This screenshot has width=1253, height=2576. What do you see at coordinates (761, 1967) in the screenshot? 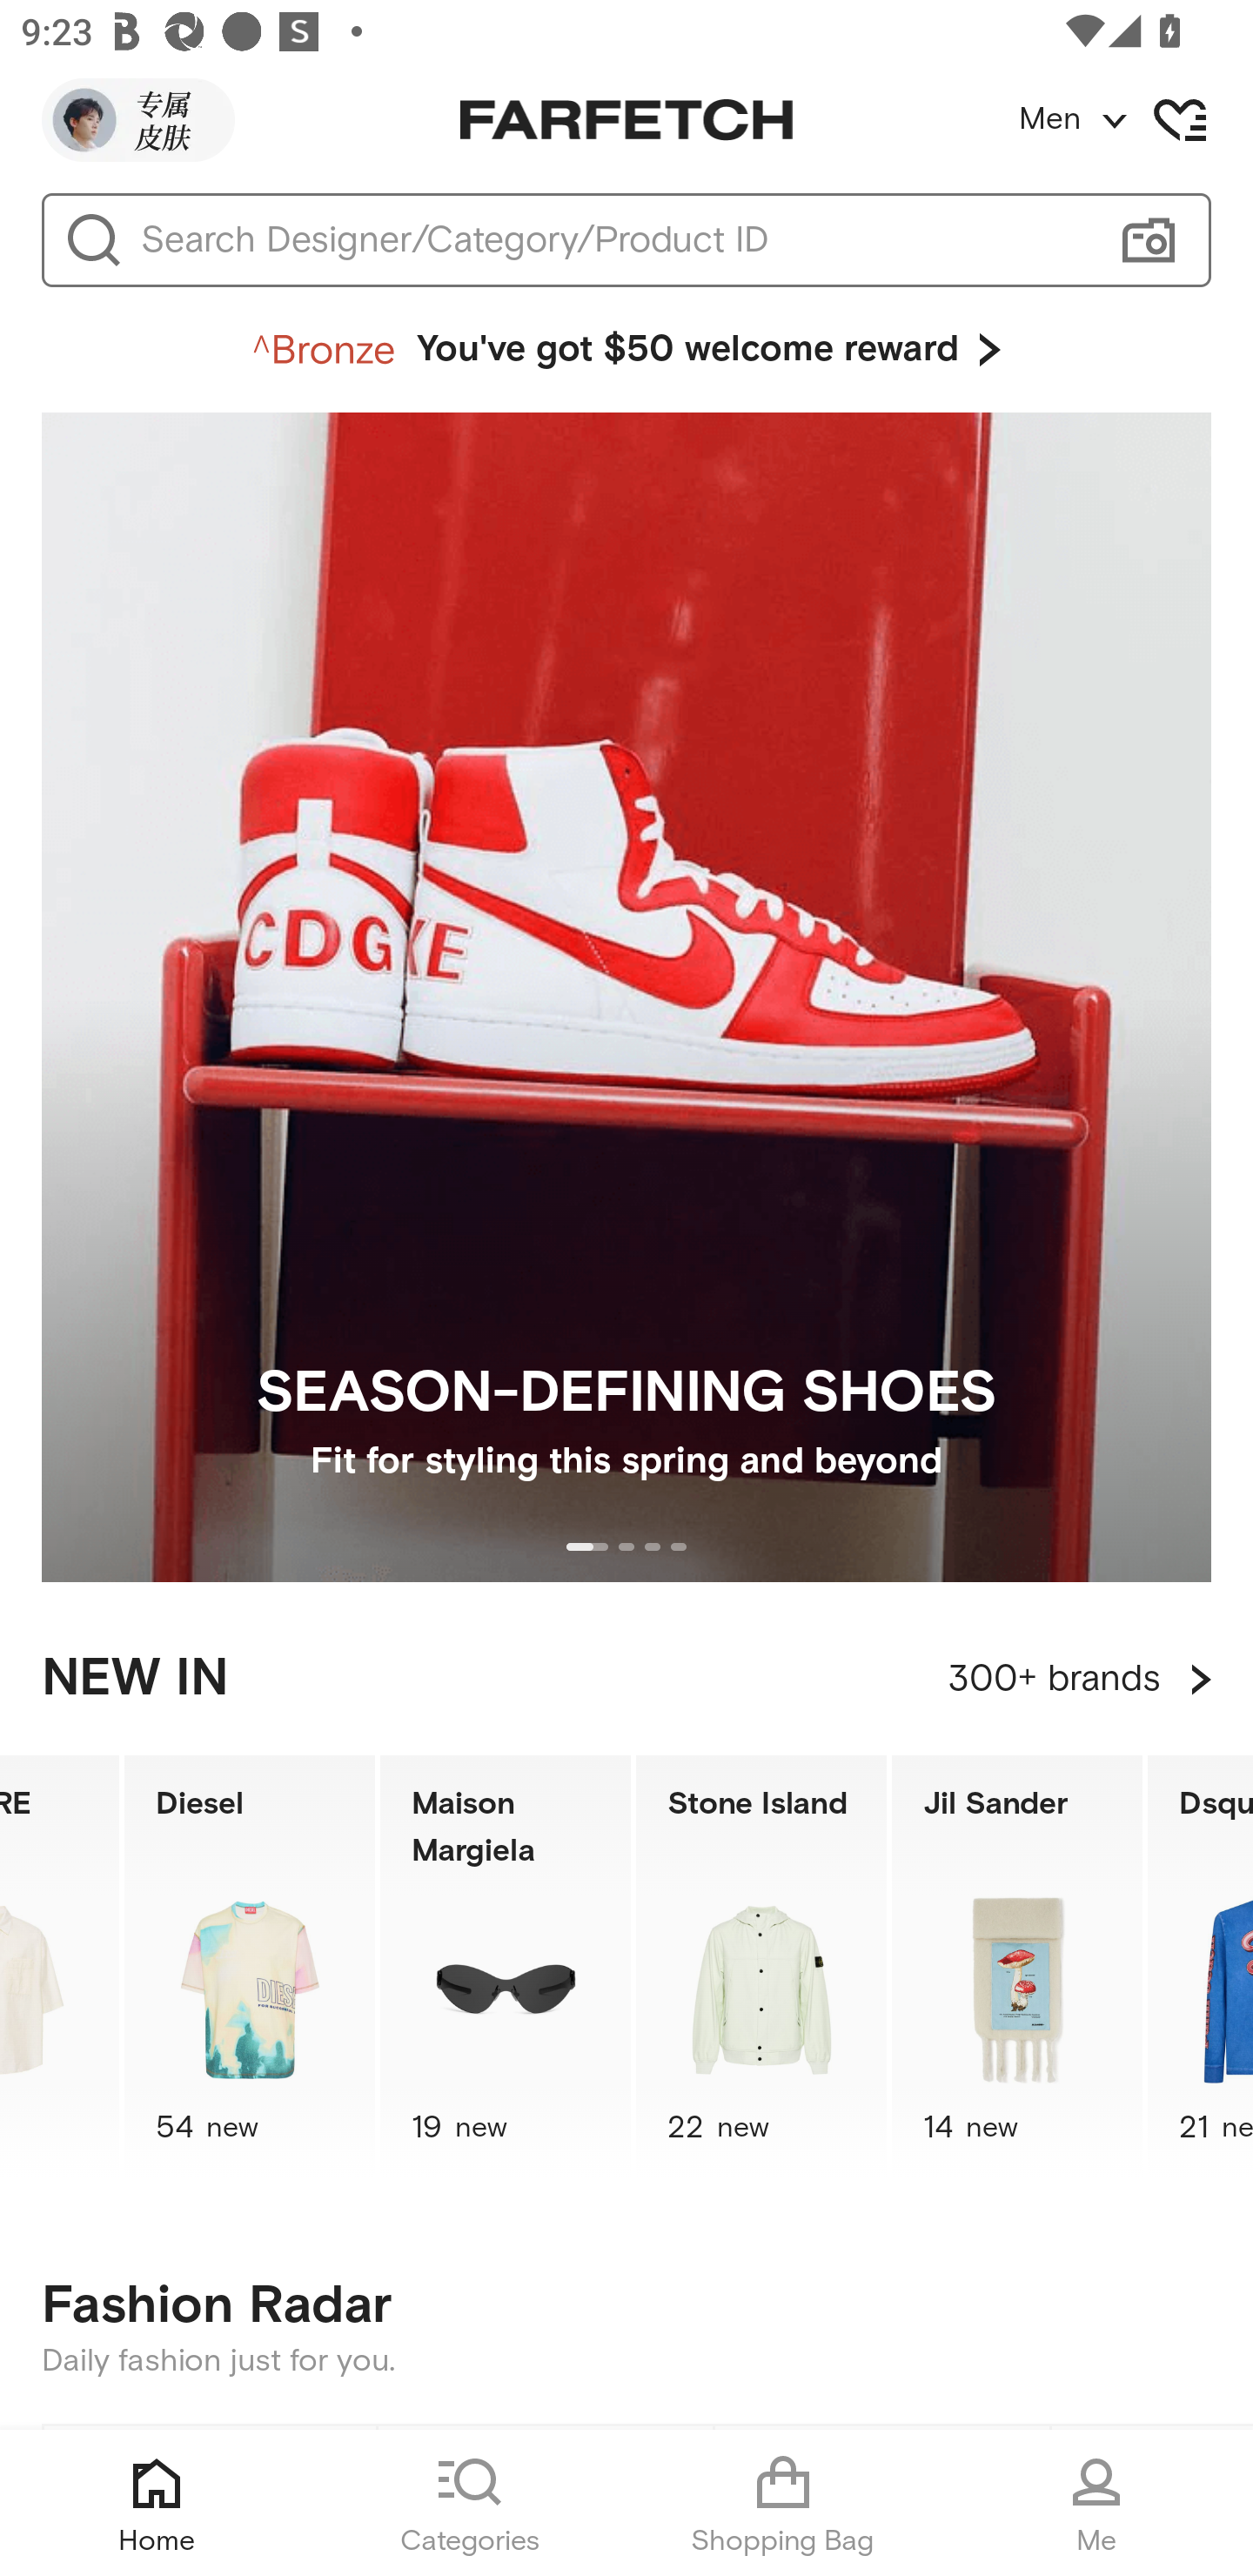
I see `Stone Island 22  new` at bounding box center [761, 1967].